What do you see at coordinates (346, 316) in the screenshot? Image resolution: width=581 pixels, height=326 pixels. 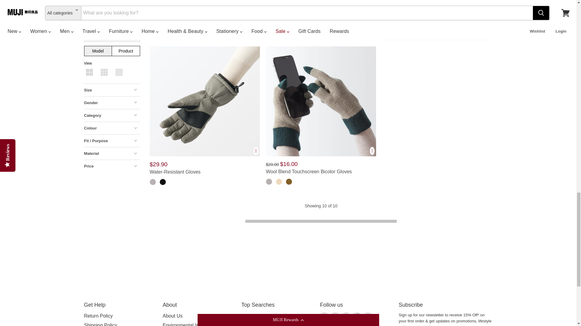 I see `Instagram` at bounding box center [346, 316].